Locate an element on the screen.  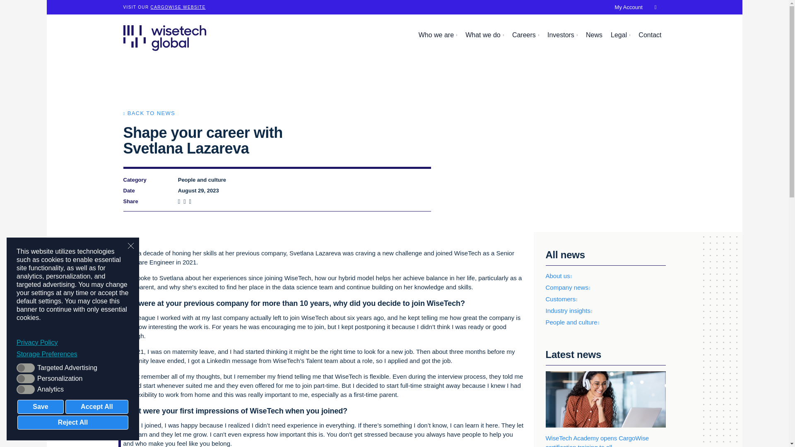
WiseTech Global is located at coordinates (164, 38).